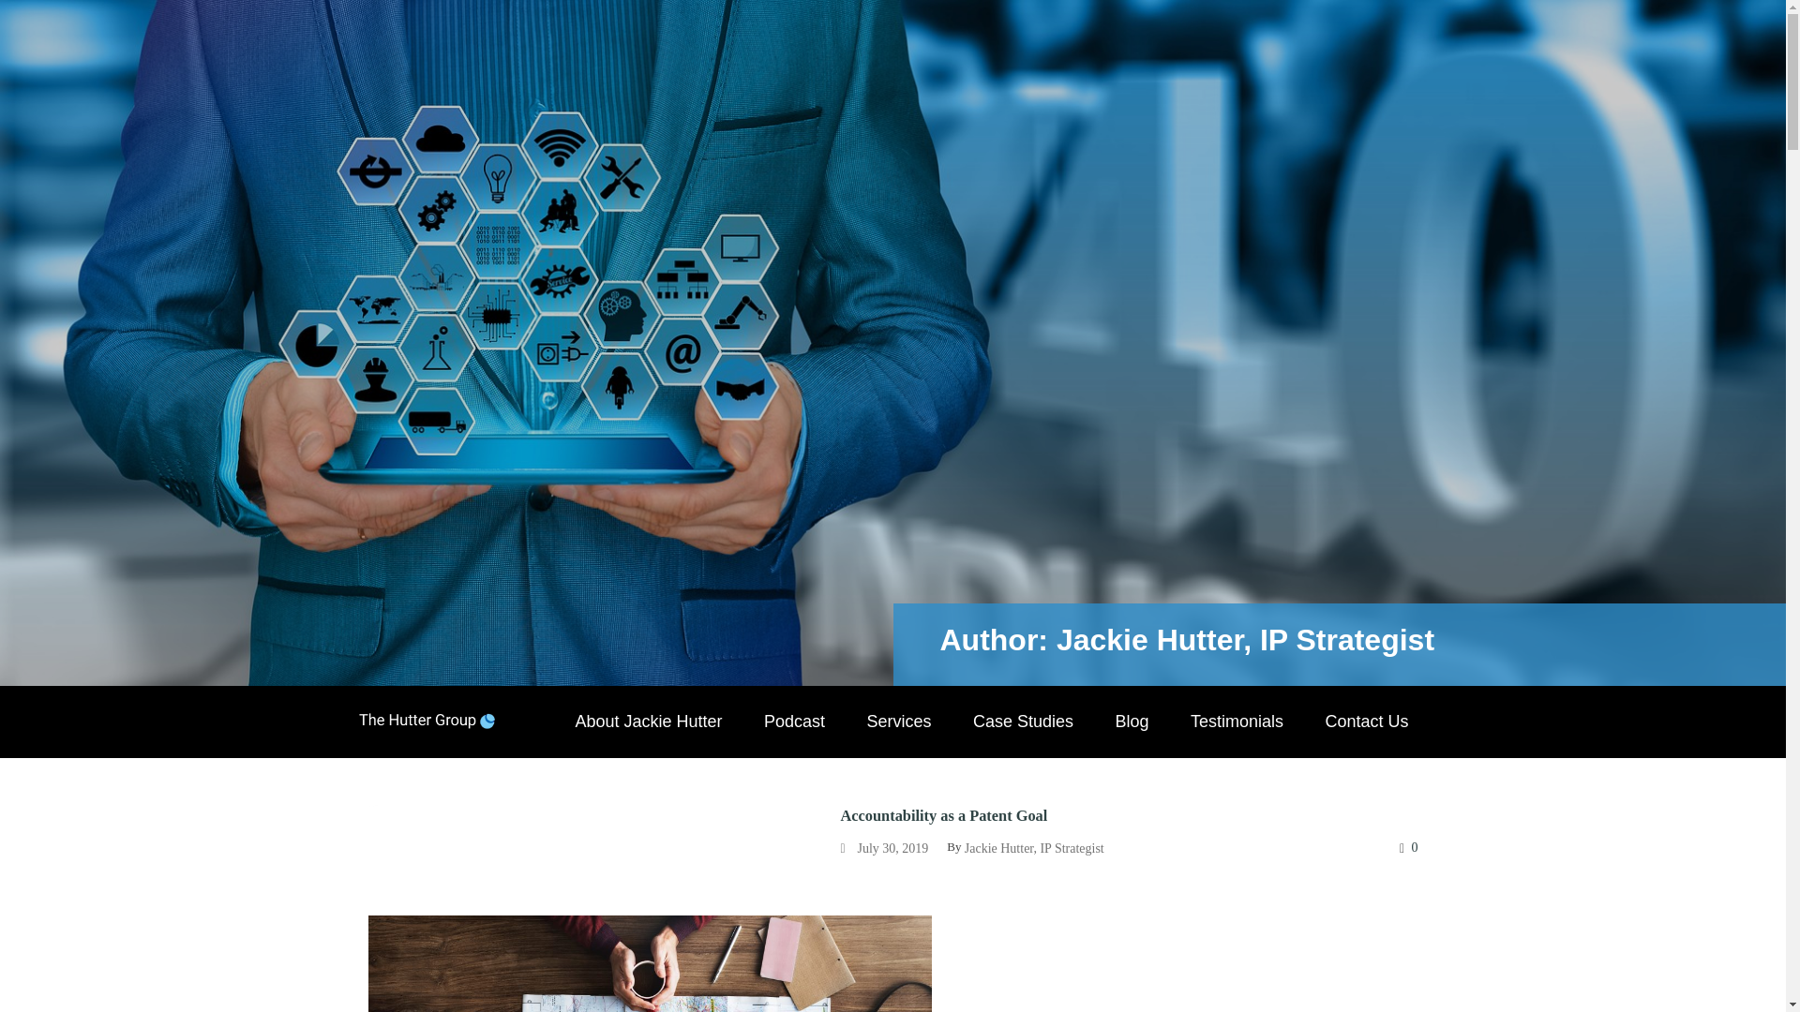  Describe the element at coordinates (898, 722) in the screenshot. I see `Services` at that location.